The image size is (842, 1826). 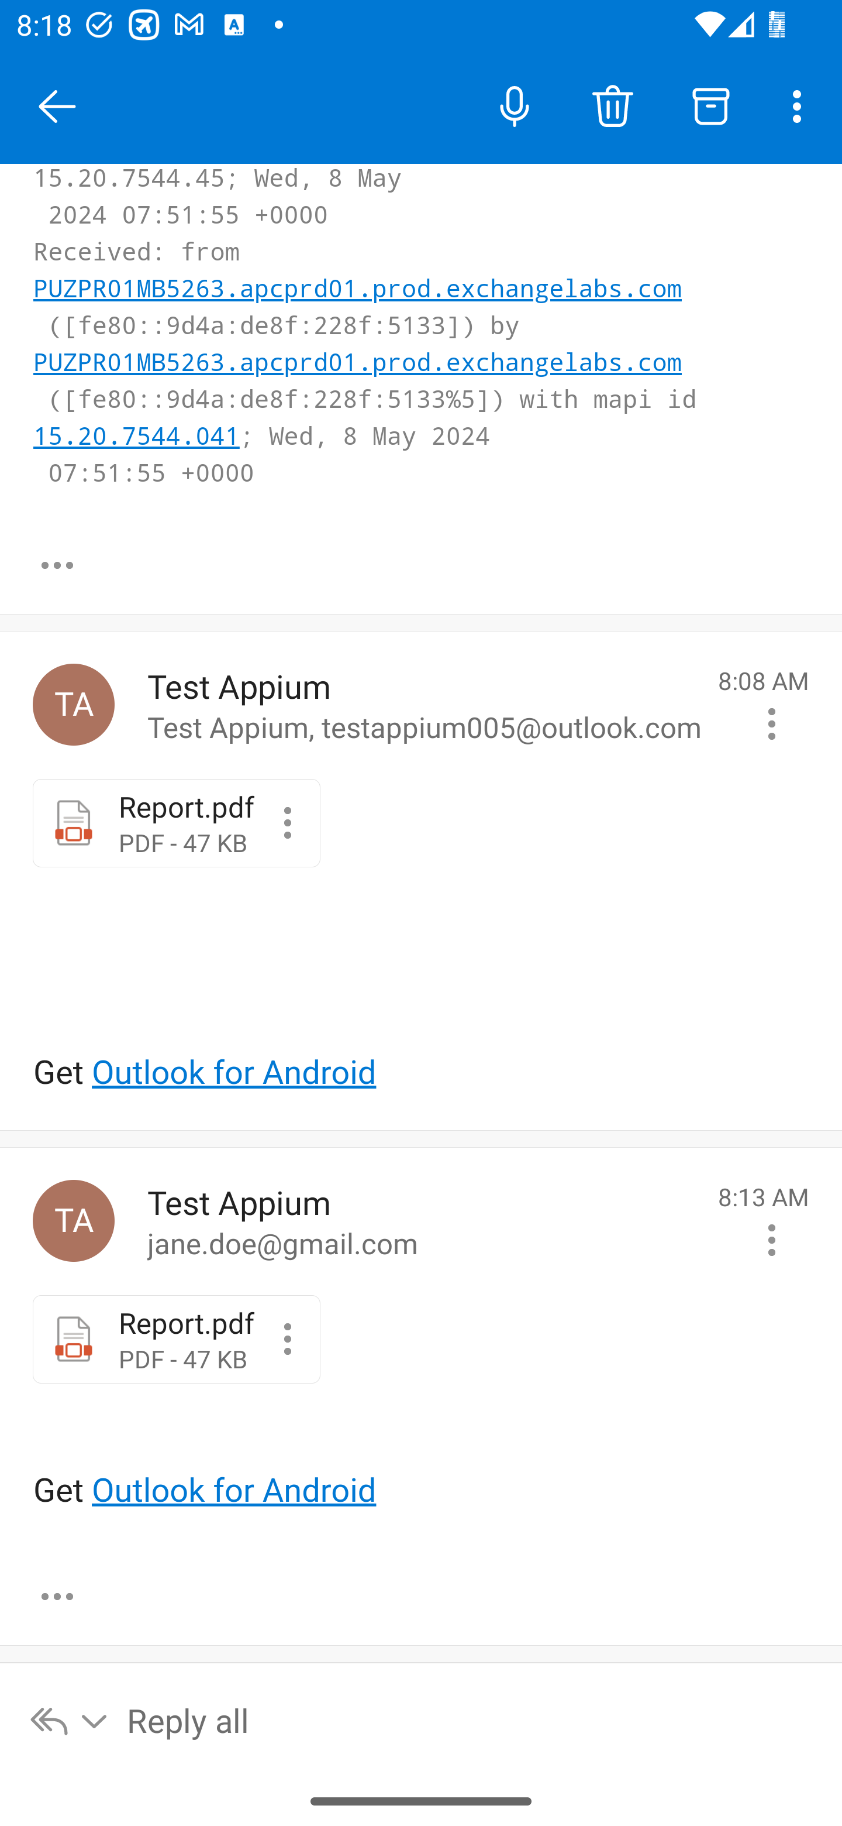 What do you see at coordinates (711, 105) in the screenshot?
I see `Archive` at bounding box center [711, 105].